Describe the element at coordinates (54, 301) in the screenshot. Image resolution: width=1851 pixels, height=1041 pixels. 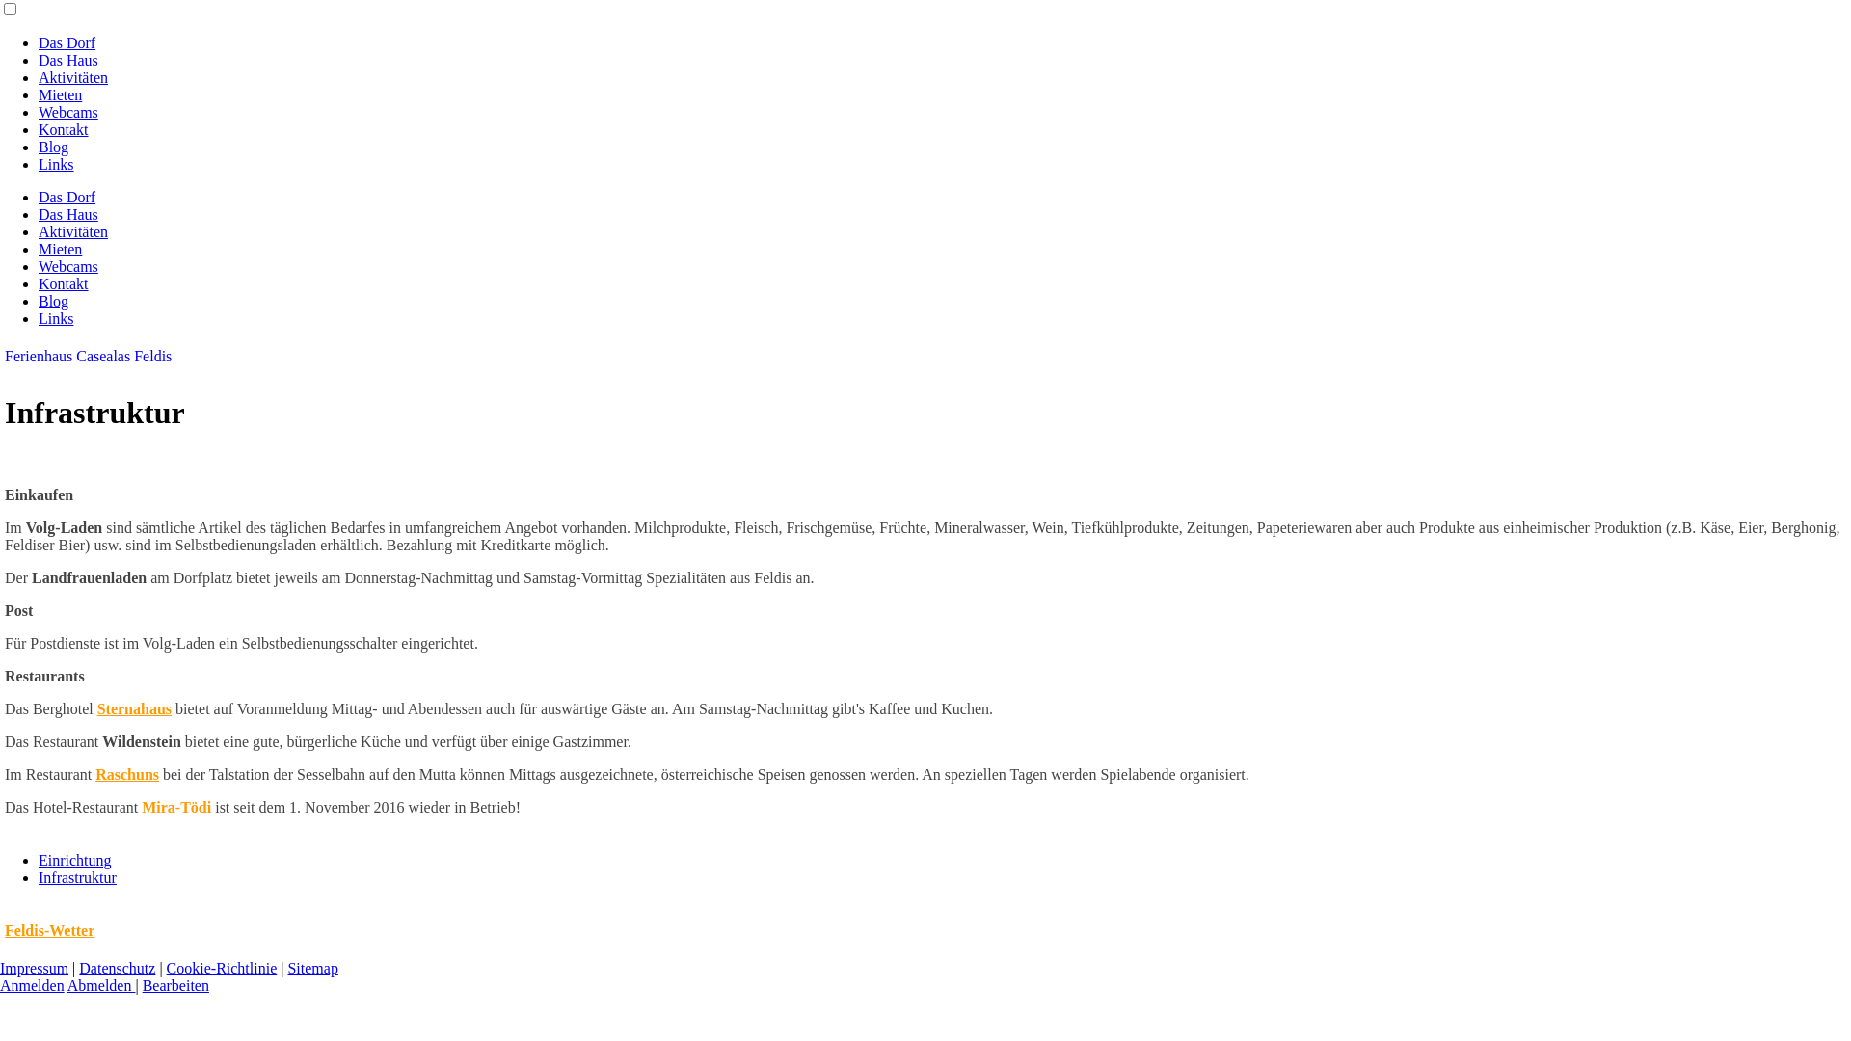
I see `Blog` at that location.